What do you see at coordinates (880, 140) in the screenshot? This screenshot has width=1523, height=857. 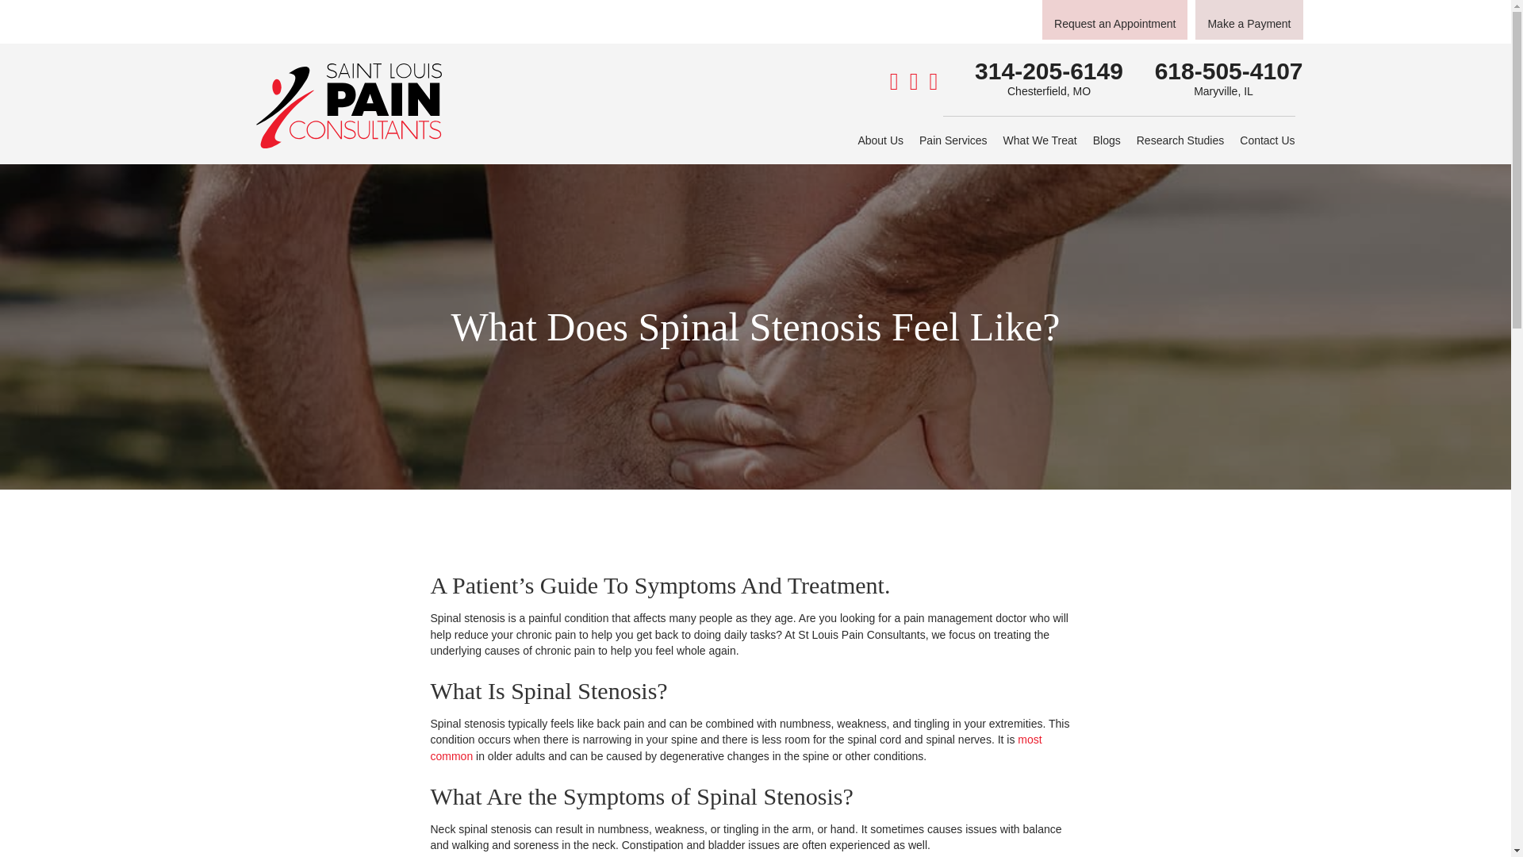 I see `About Us` at bounding box center [880, 140].